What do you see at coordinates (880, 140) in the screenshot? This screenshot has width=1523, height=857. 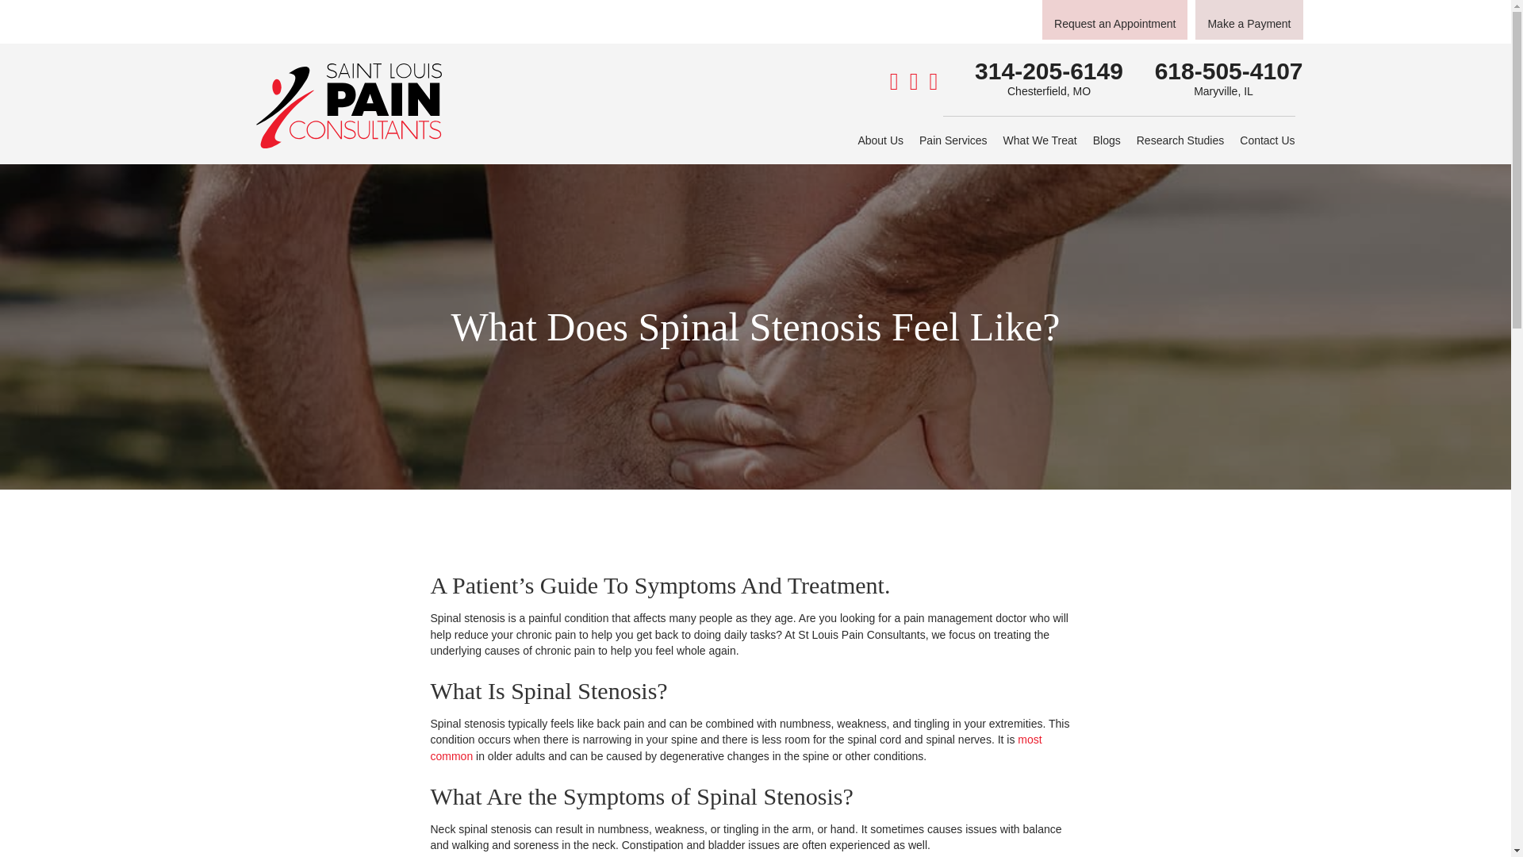 I see `About Us` at bounding box center [880, 140].